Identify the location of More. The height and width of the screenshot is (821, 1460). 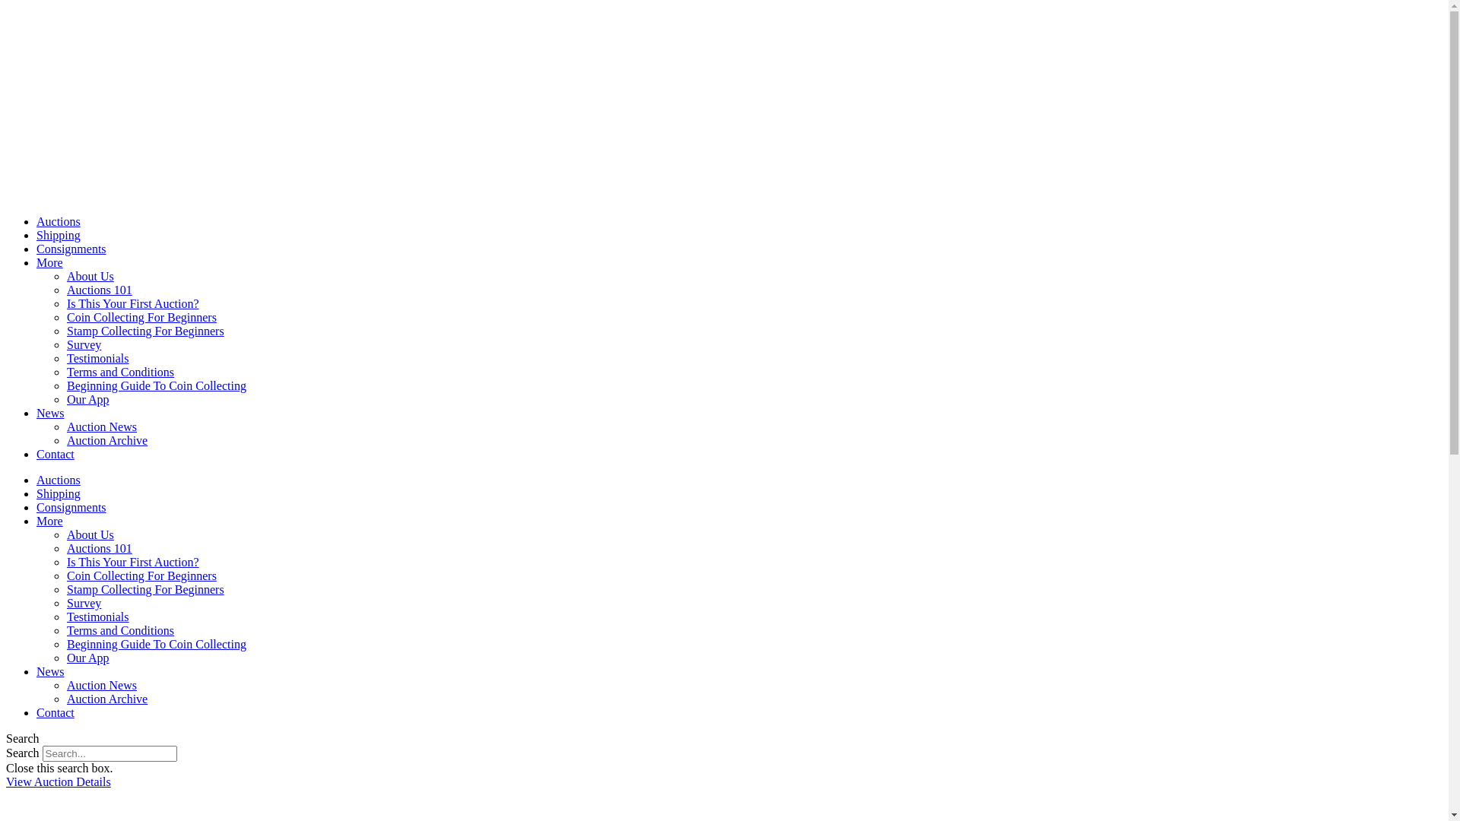
(50, 521).